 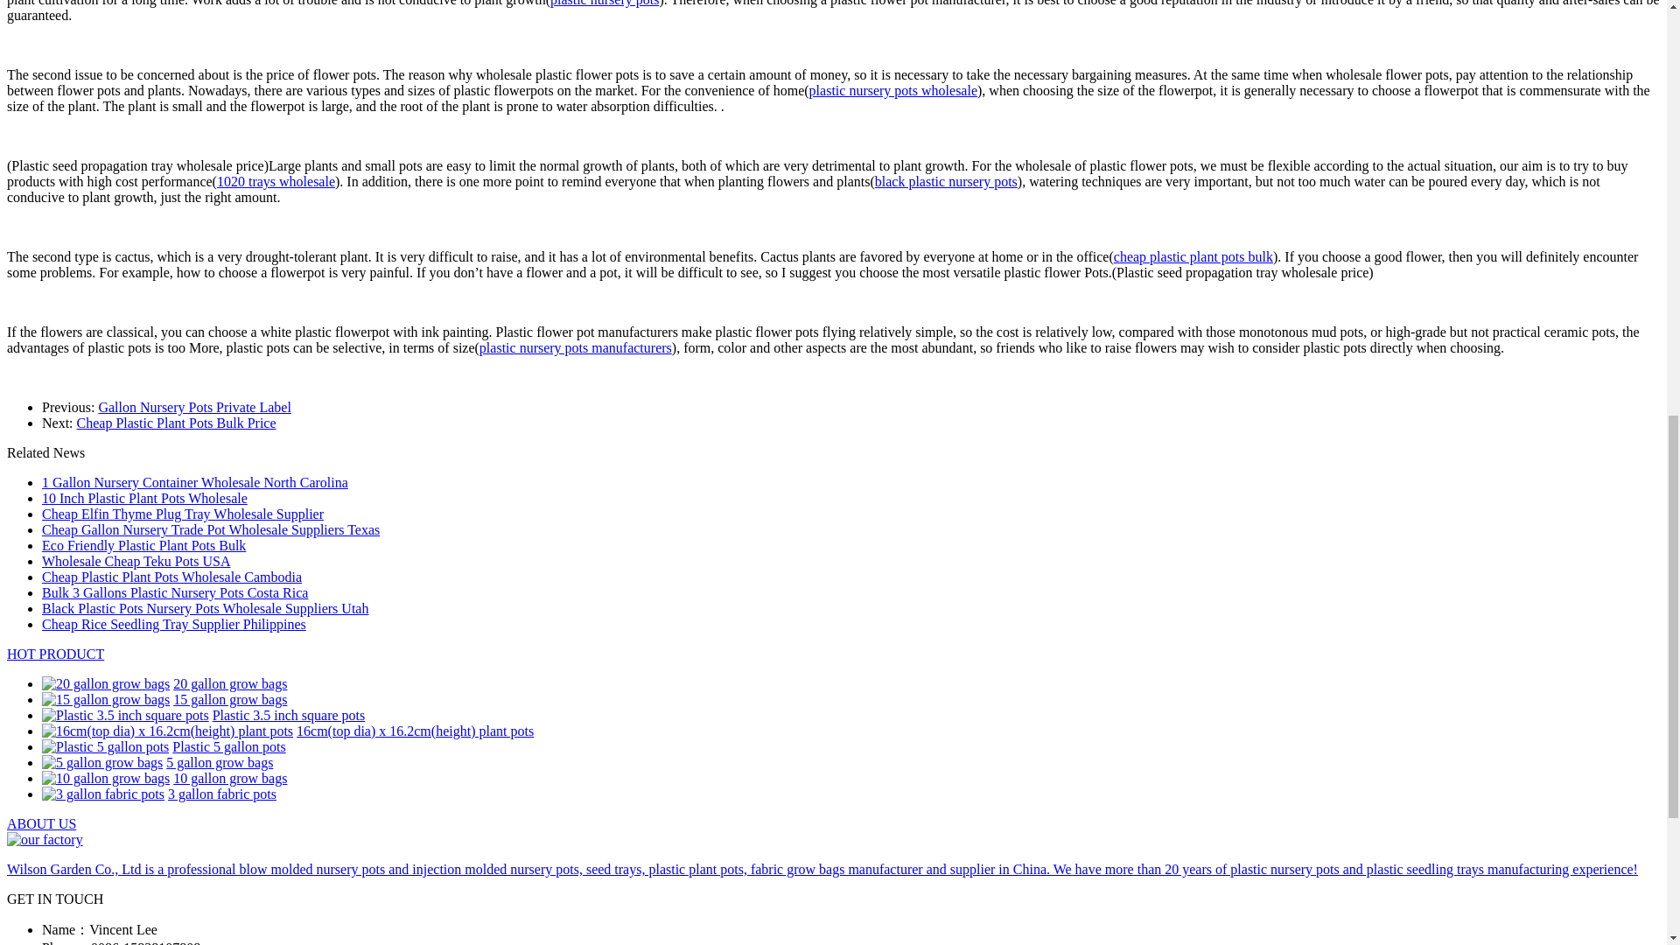 What do you see at coordinates (144, 497) in the screenshot?
I see `10 Inch Plastic Plant Pots Wholesale` at bounding box center [144, 497].